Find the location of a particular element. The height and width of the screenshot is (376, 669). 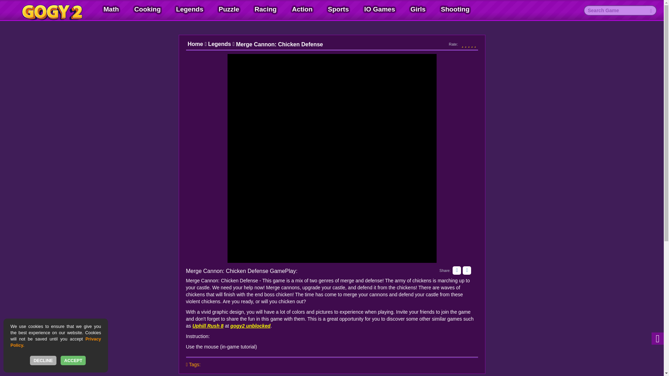

Home is located at coordinates (197, 44).